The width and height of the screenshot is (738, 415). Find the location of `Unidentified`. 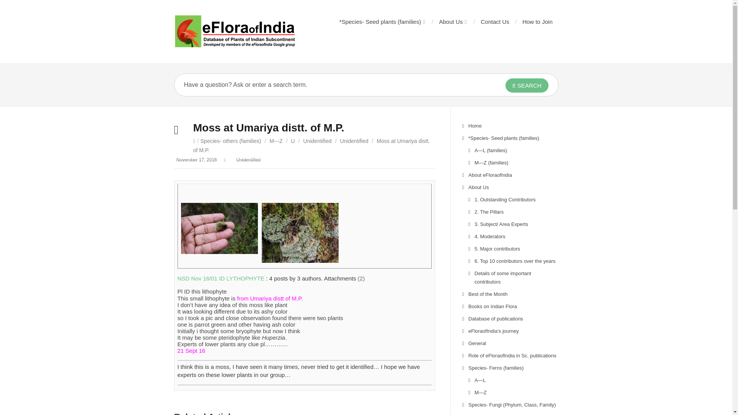

Unidentified is located at coordinates (317, 141).